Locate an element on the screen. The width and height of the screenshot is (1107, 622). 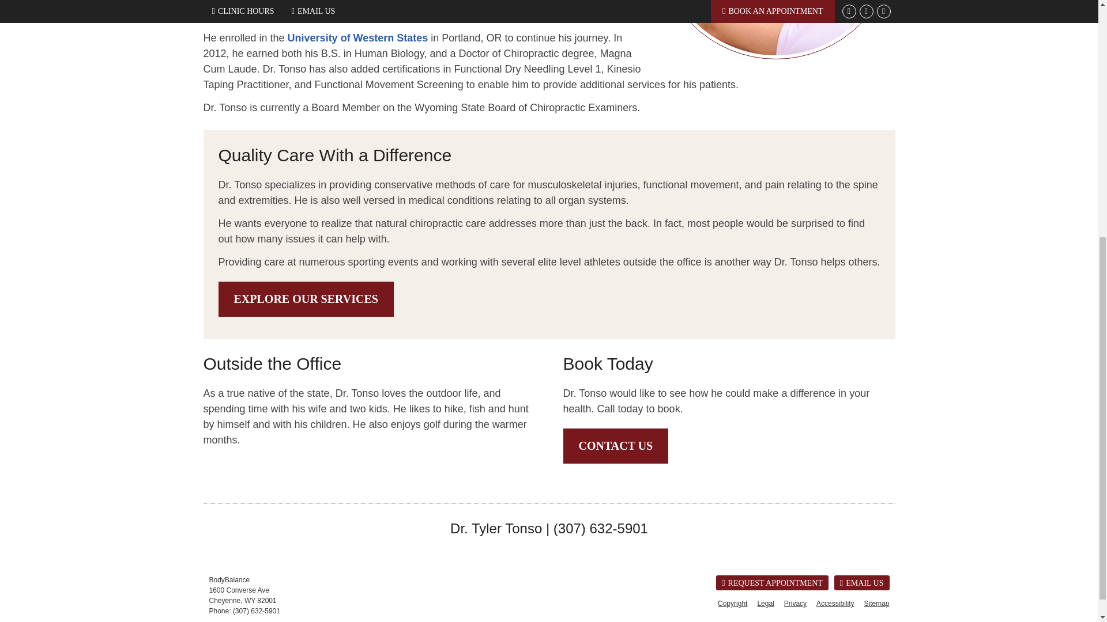
University of Wyoming is located at coordinates (259, 2).